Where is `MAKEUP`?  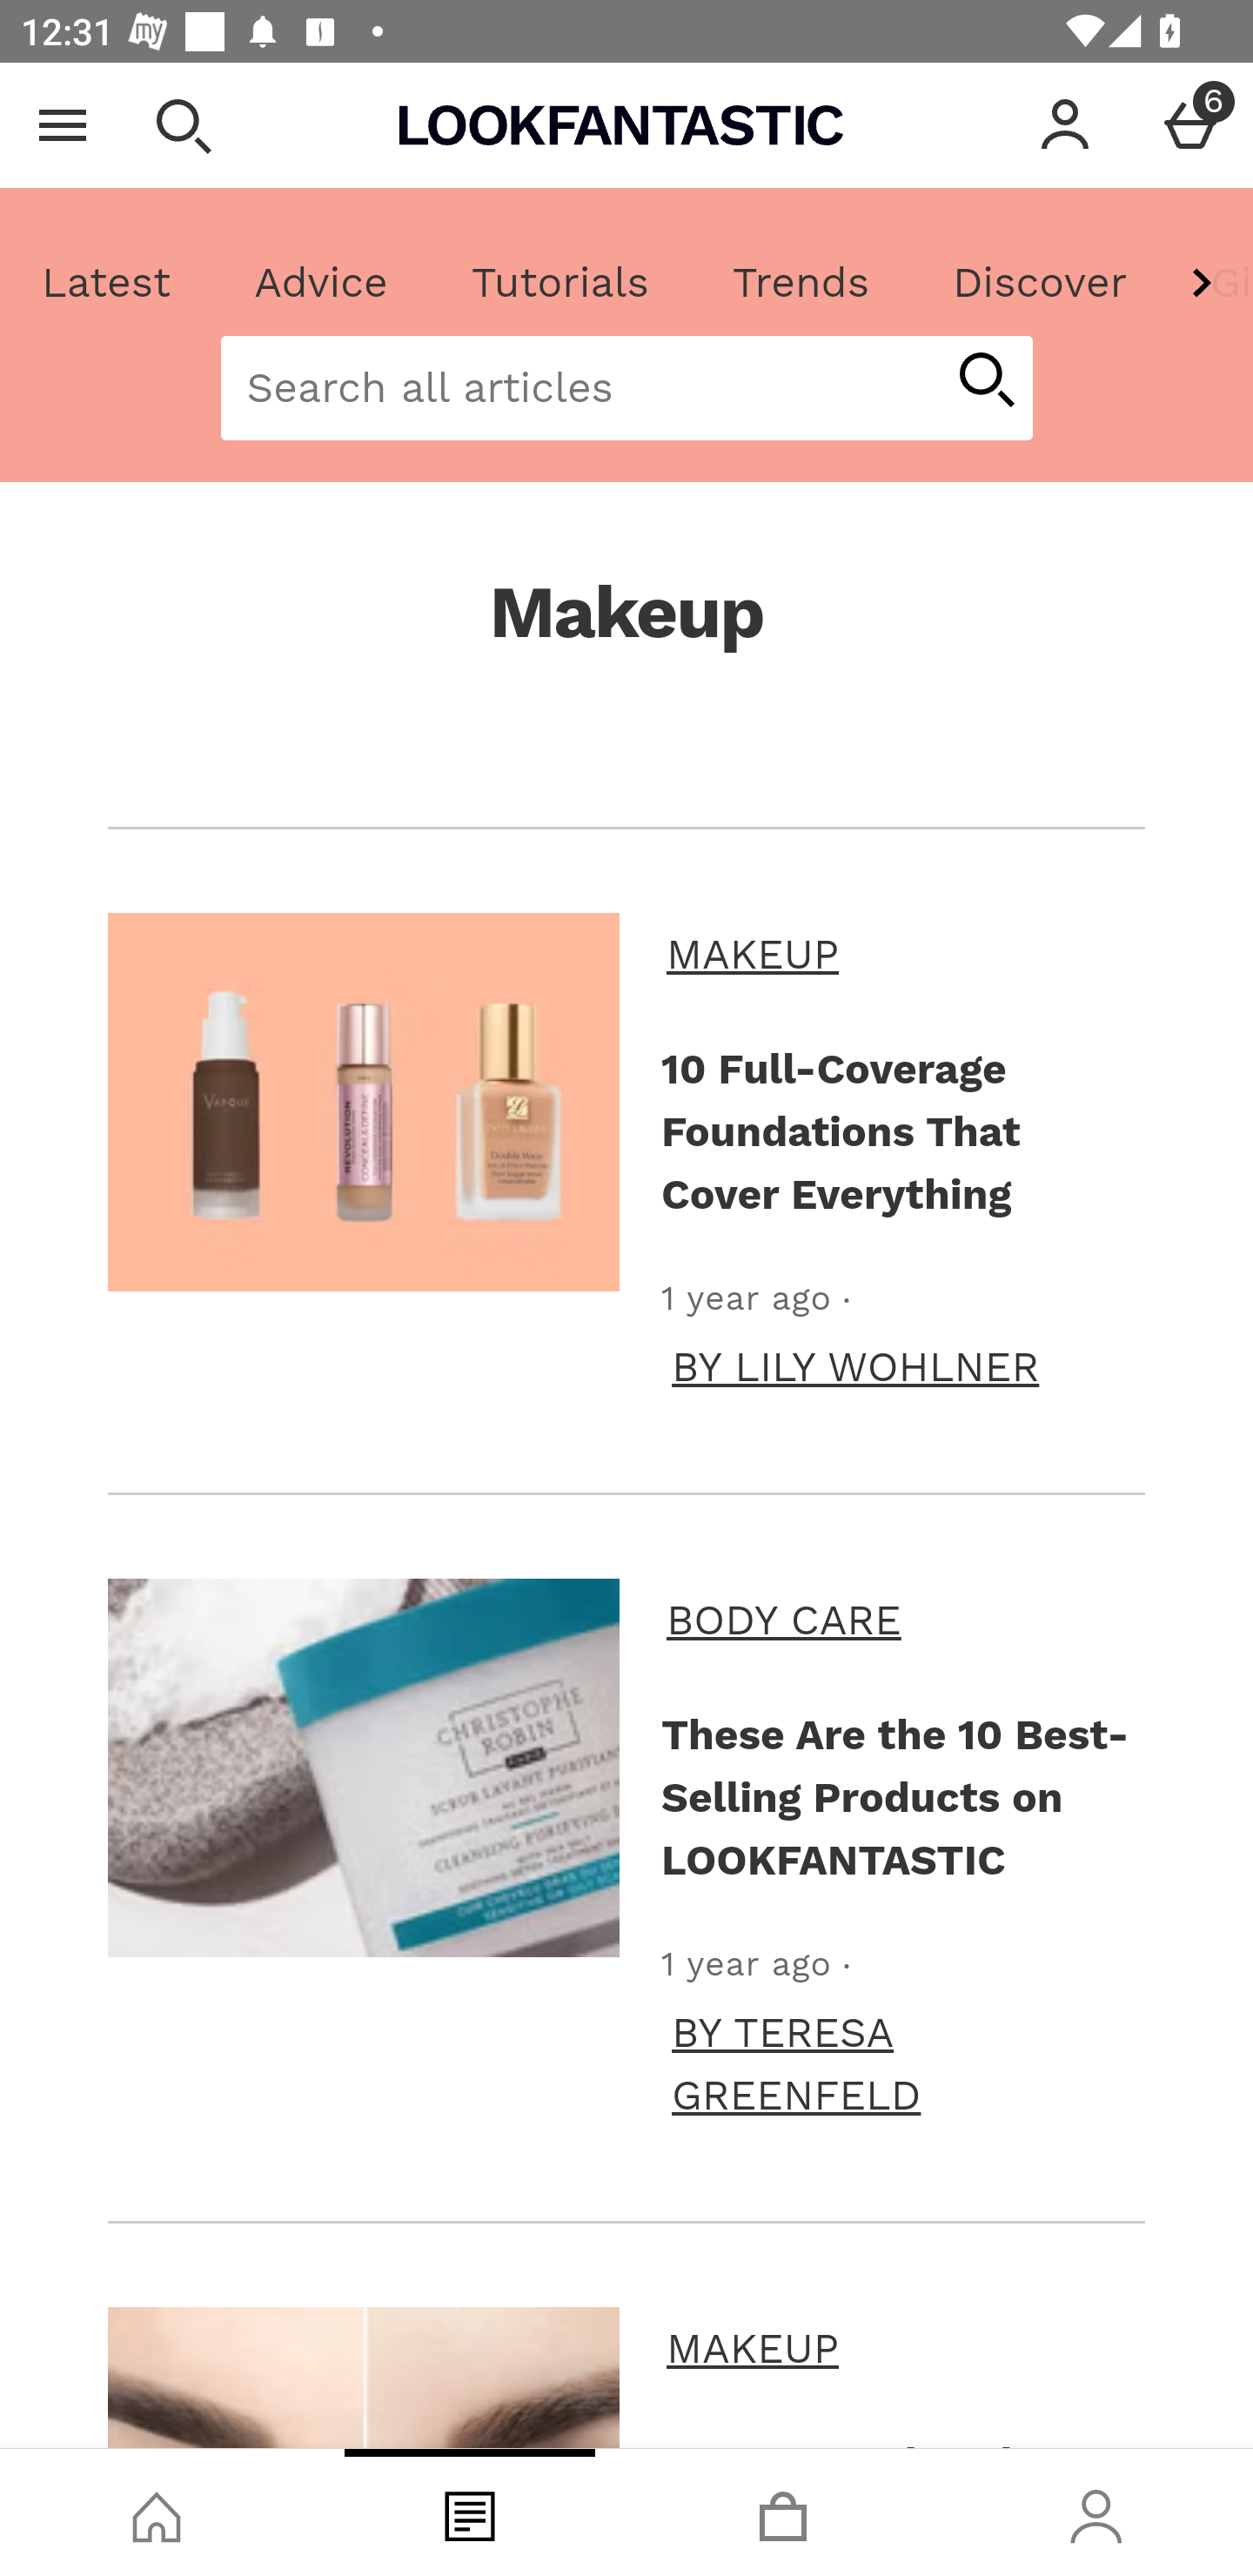 MAKEUP is located at coordinates (901, 954).